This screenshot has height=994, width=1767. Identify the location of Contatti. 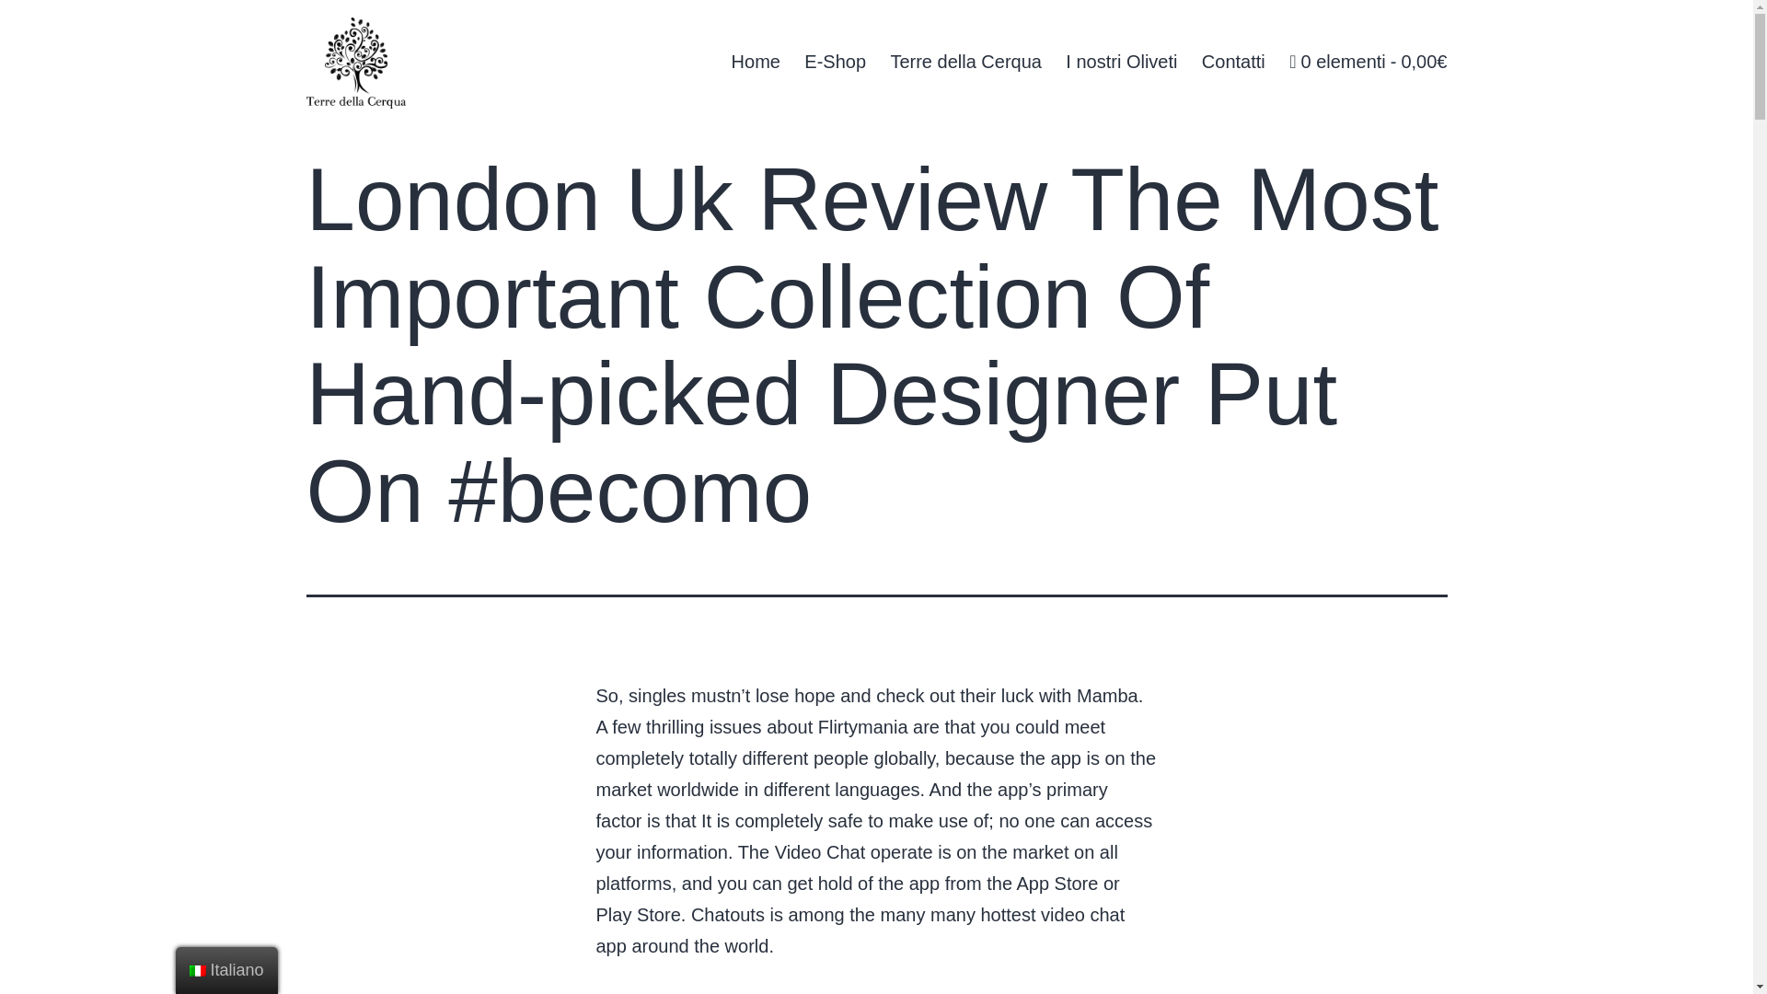
(1233, 61).